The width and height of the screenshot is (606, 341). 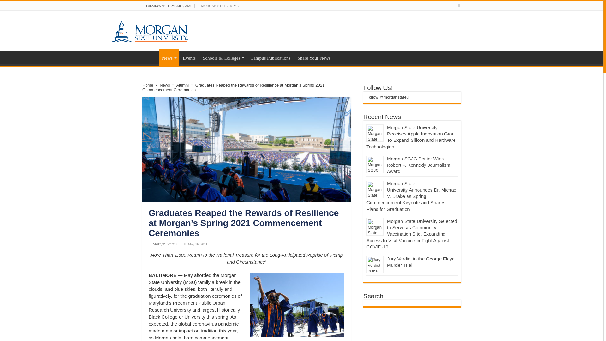 I want to click on Home, so click(x=151, y=57).